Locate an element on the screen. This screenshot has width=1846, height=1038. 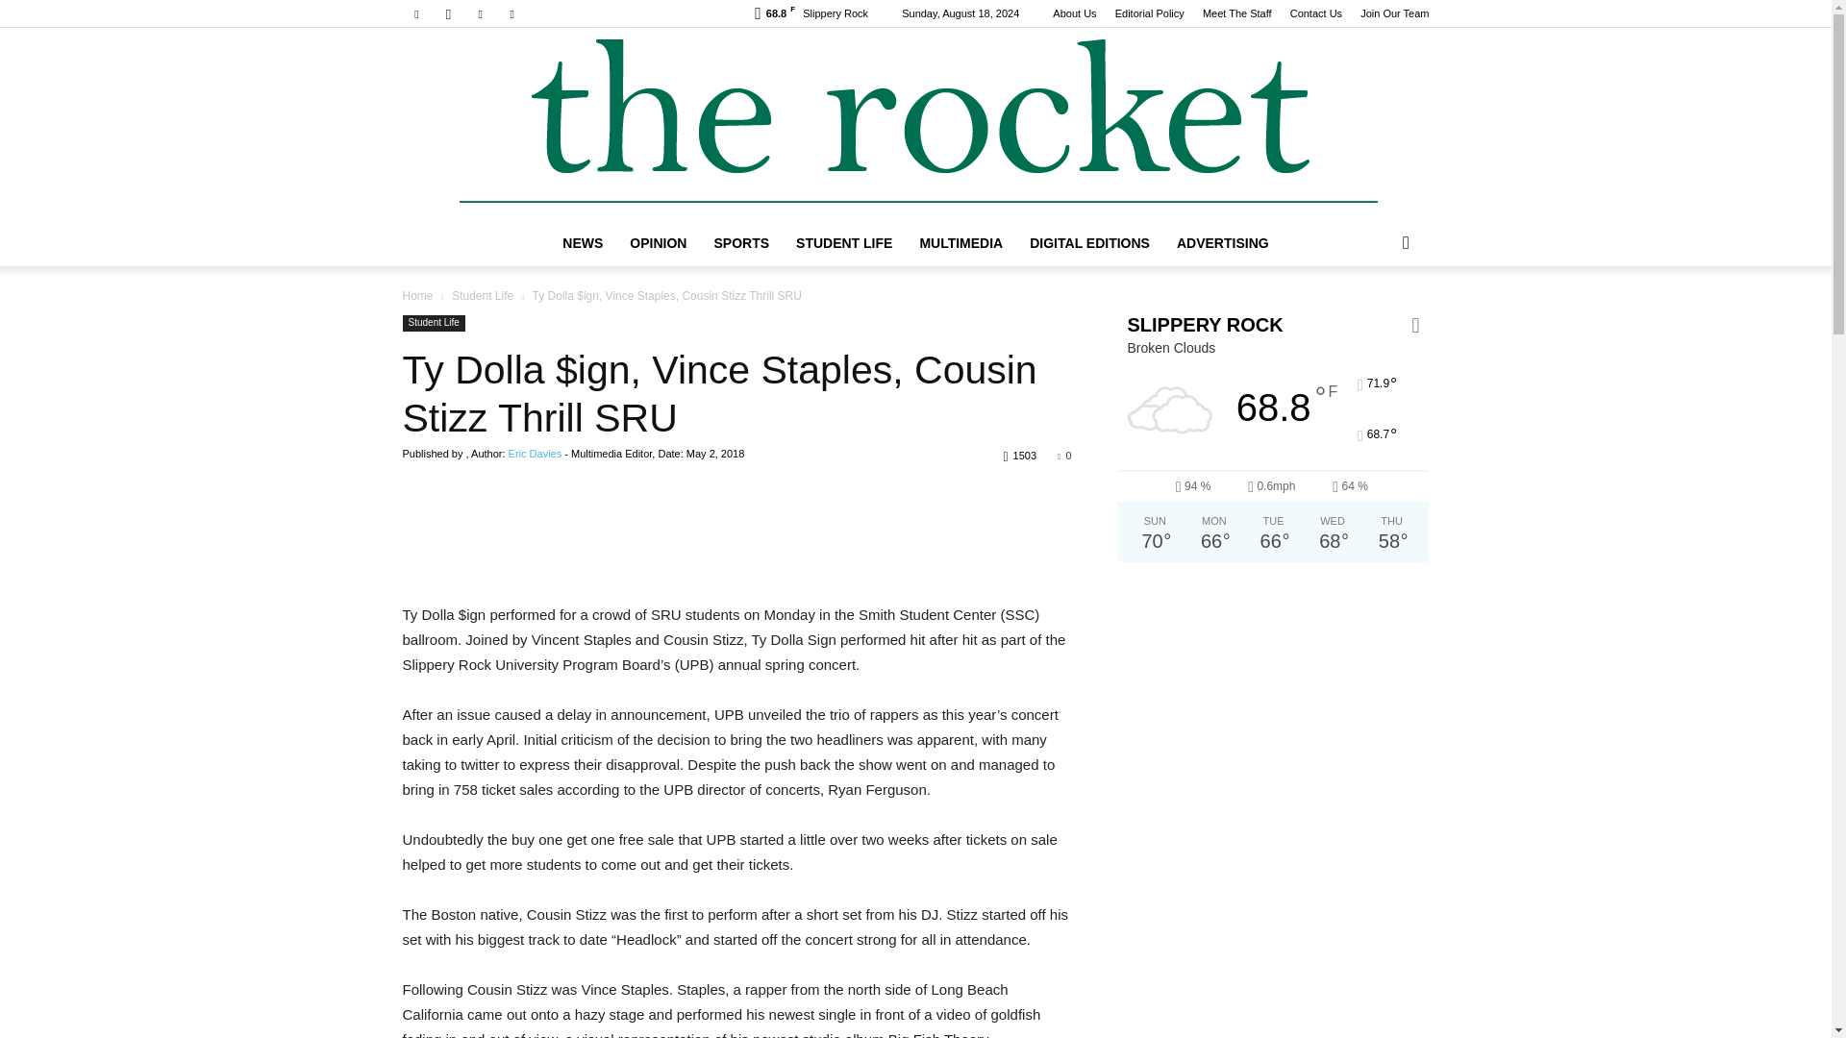
ADVERTISING is located at coordinates (1223, 242).